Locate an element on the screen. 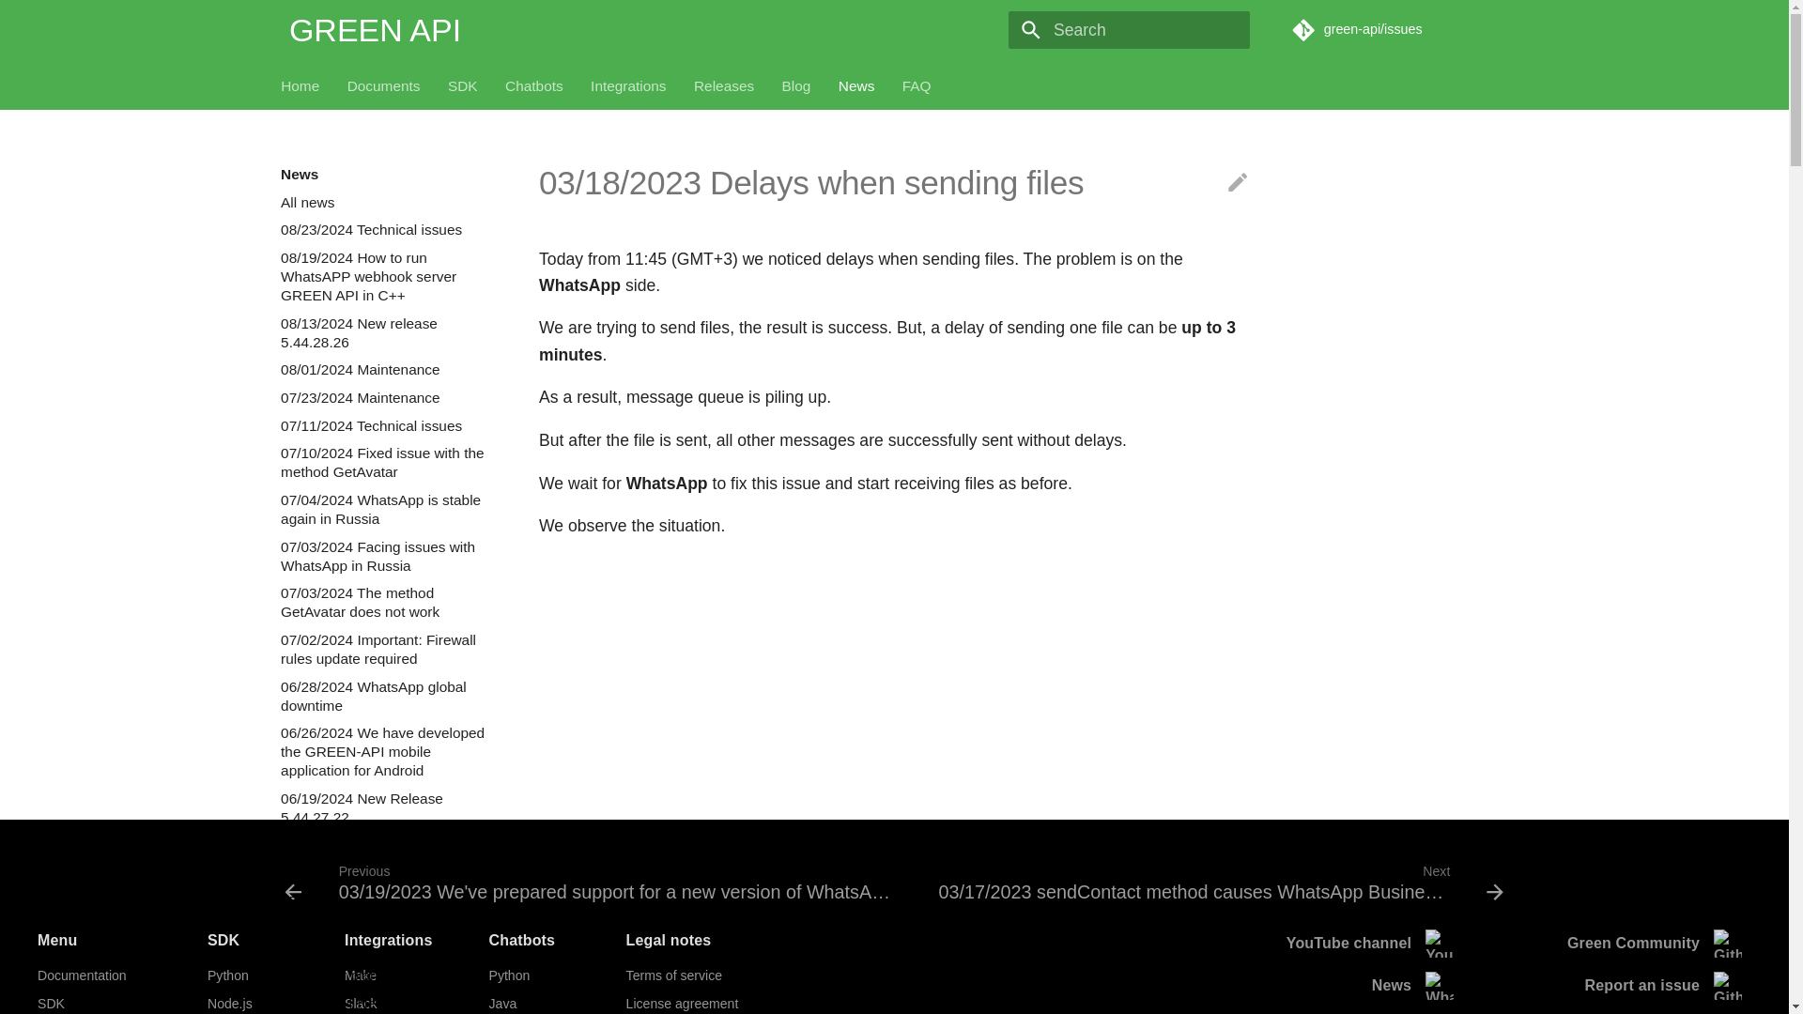 The image size is (1803, 1014). Go to repository is located at coordinates (1399, 30).